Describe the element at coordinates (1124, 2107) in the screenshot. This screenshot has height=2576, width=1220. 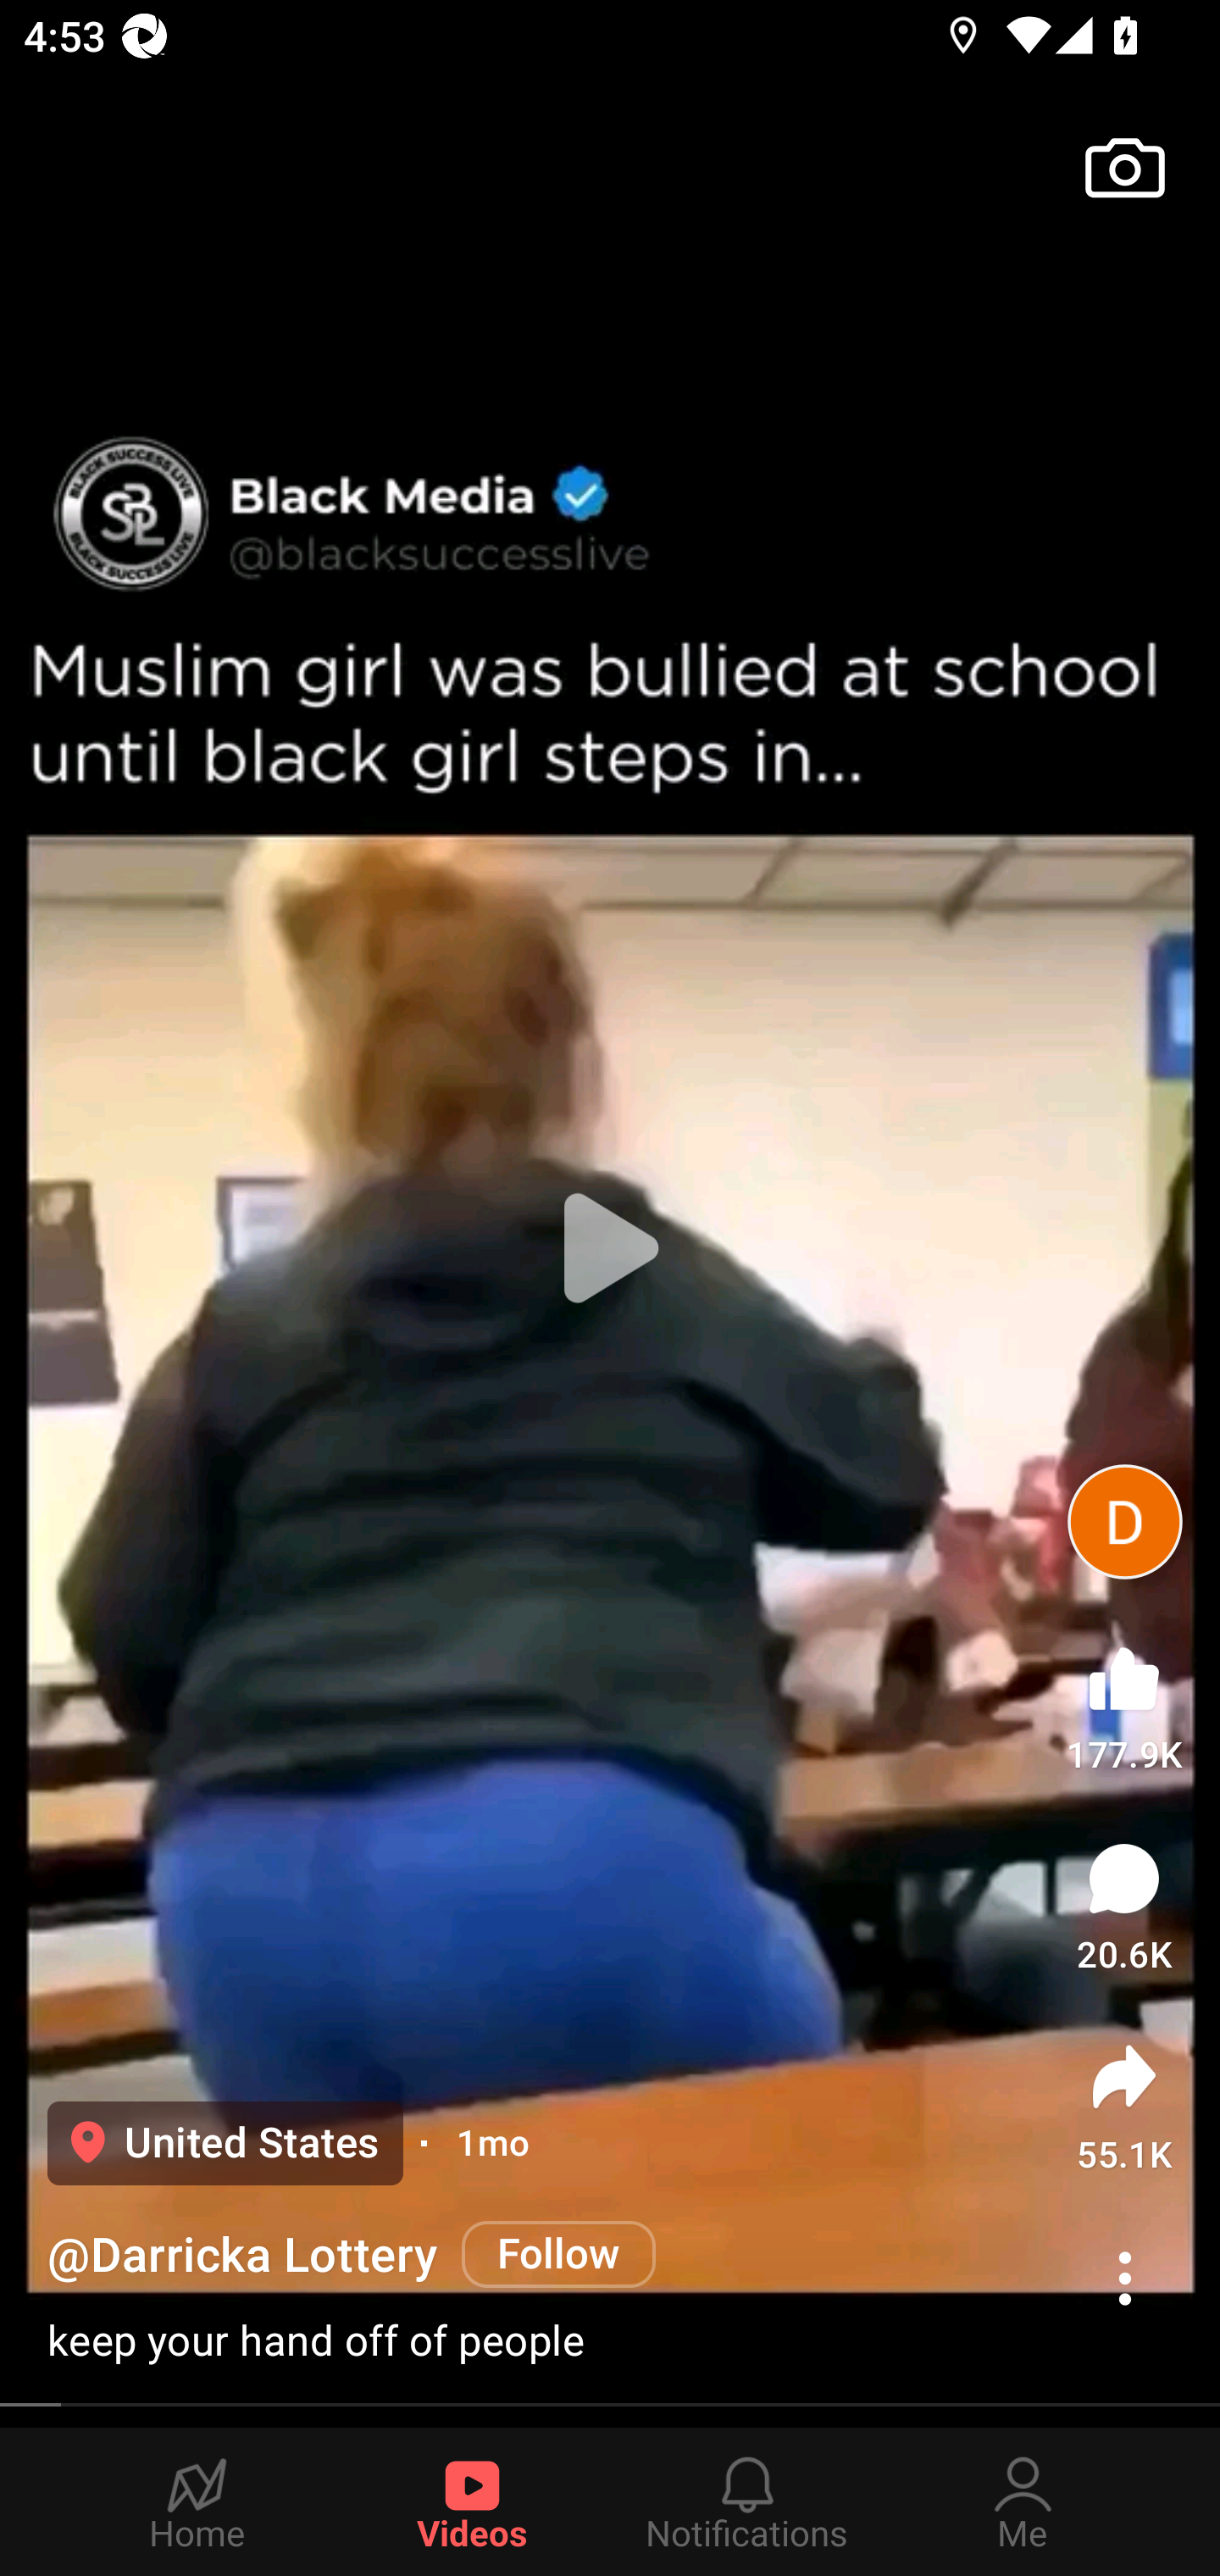
I see `55.1K` at that location.